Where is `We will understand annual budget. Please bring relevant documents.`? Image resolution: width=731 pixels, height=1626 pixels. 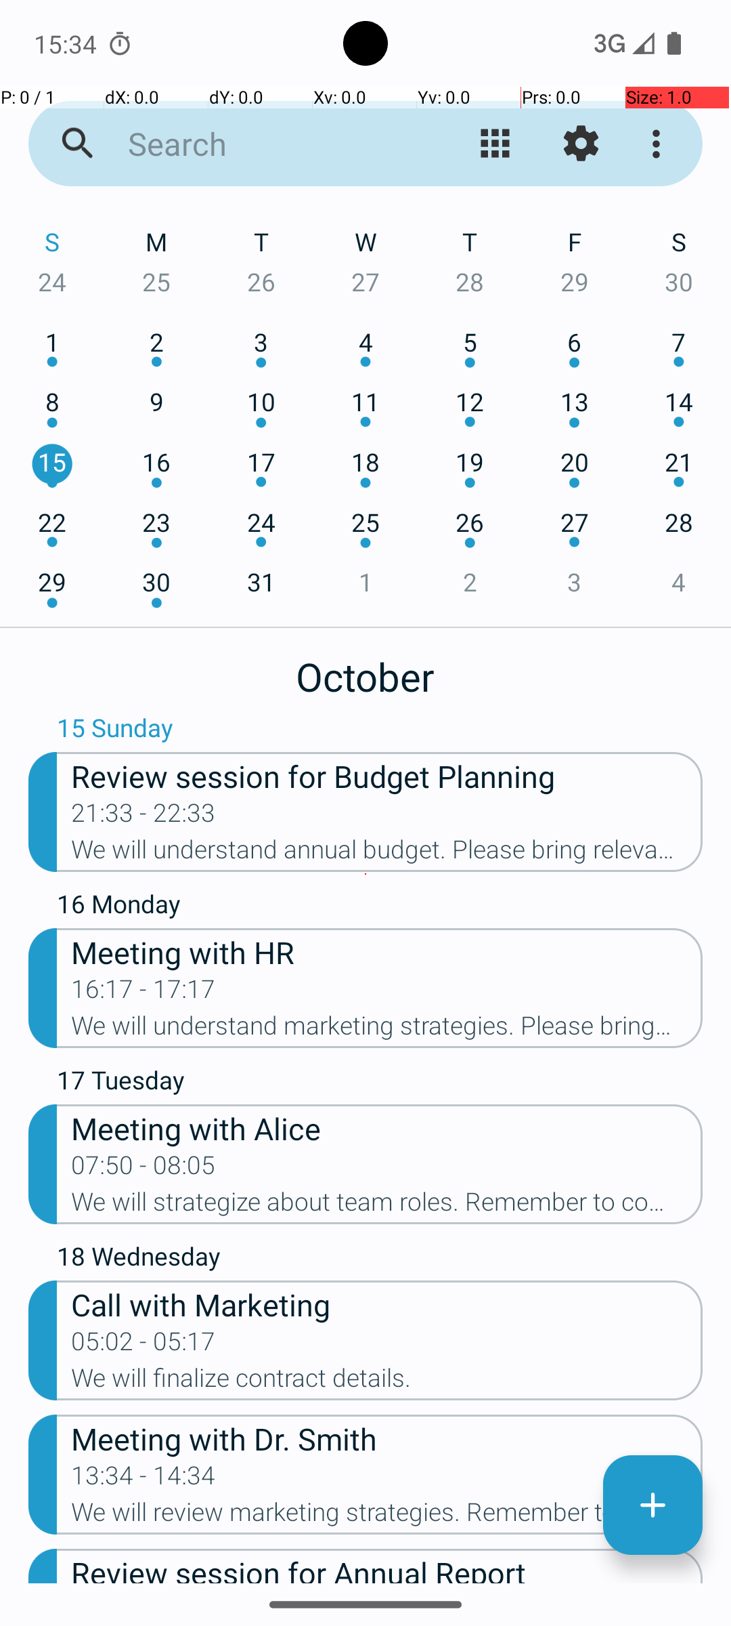
We will understand annual budget. Please bring relevant documents. is located at coordinates (387, 854).